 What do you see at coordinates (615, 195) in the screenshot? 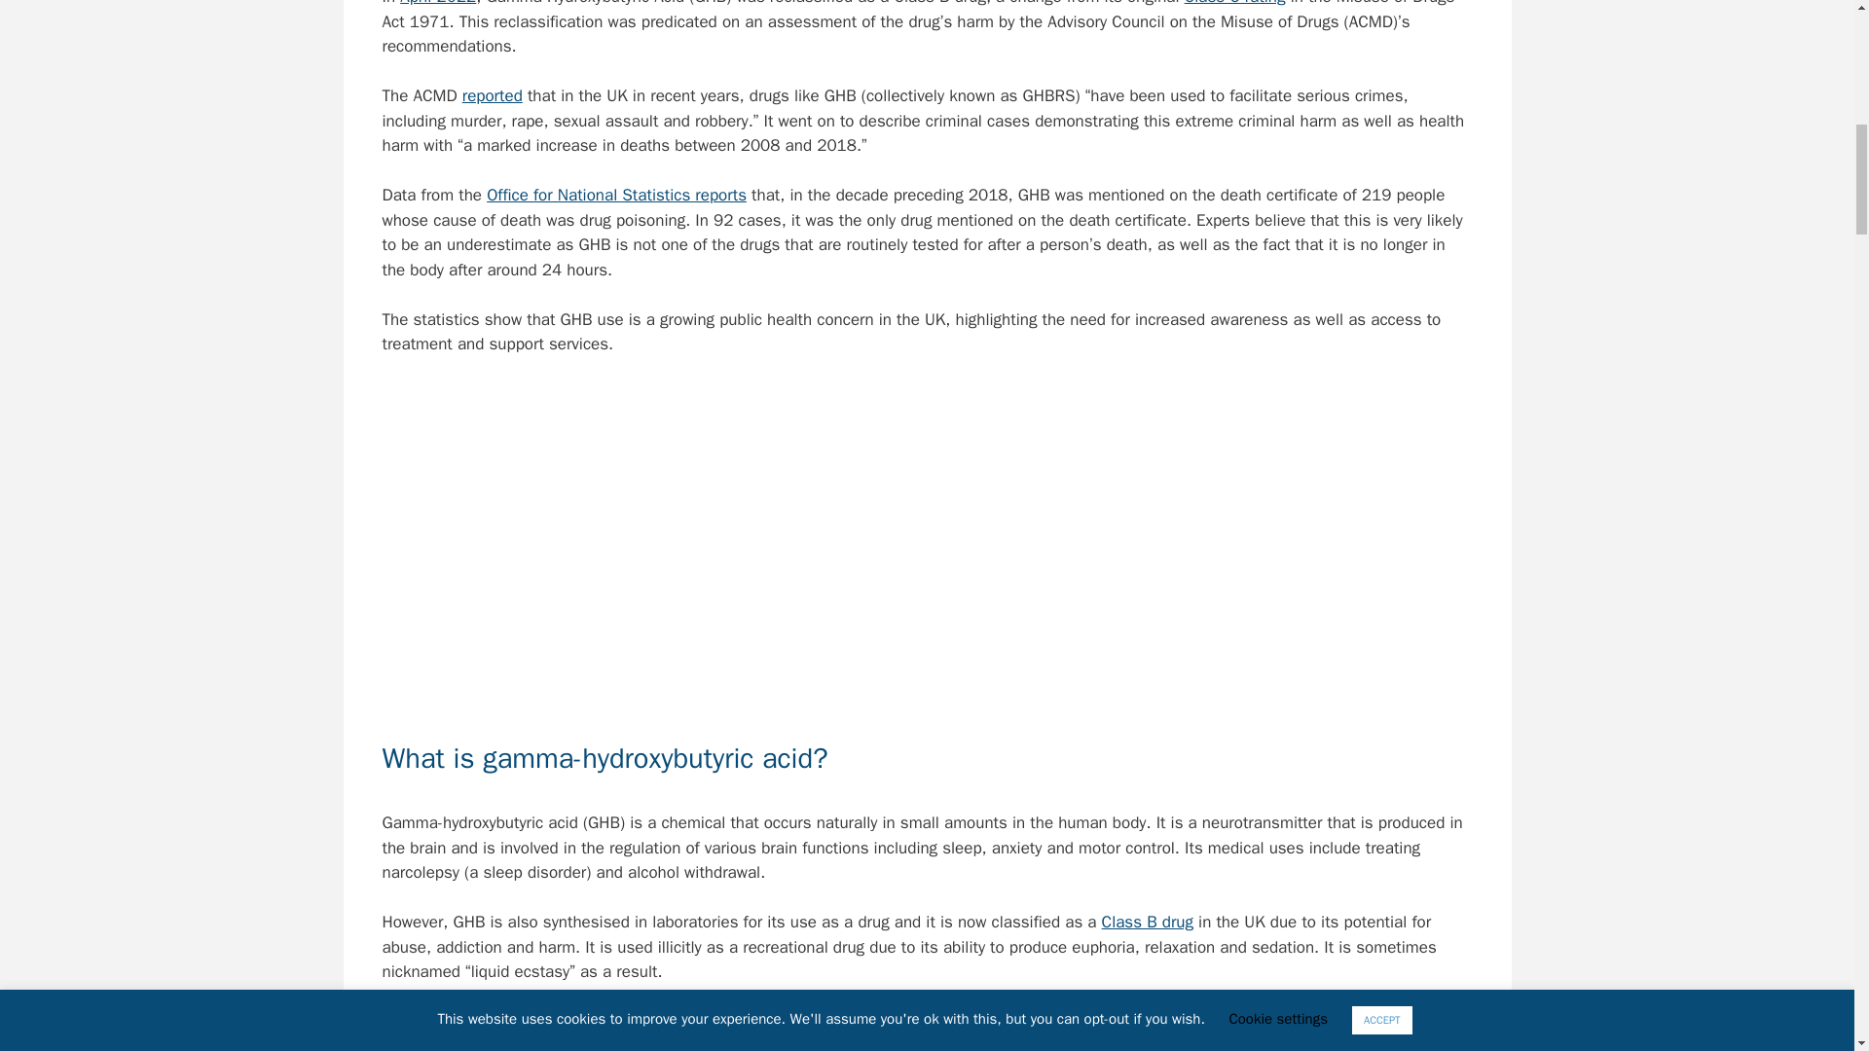
I see `Office for National Statistics reports` at bounding box center [615, 195].